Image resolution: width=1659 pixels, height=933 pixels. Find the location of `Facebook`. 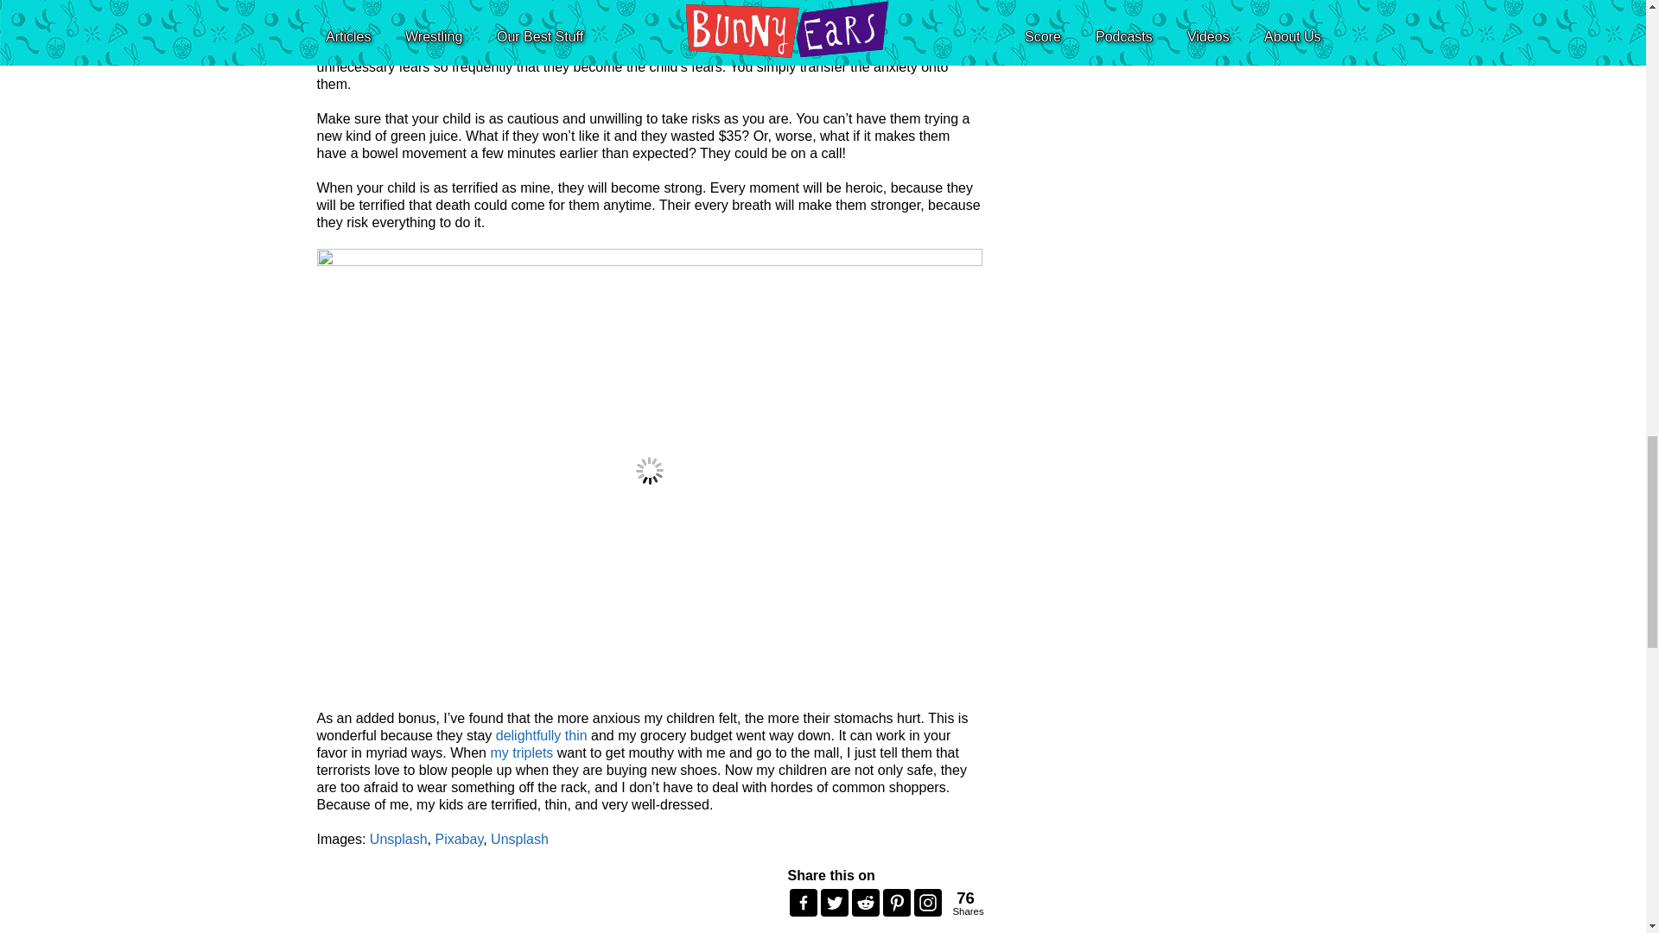

Facebook is located at coordinates (804, 902).